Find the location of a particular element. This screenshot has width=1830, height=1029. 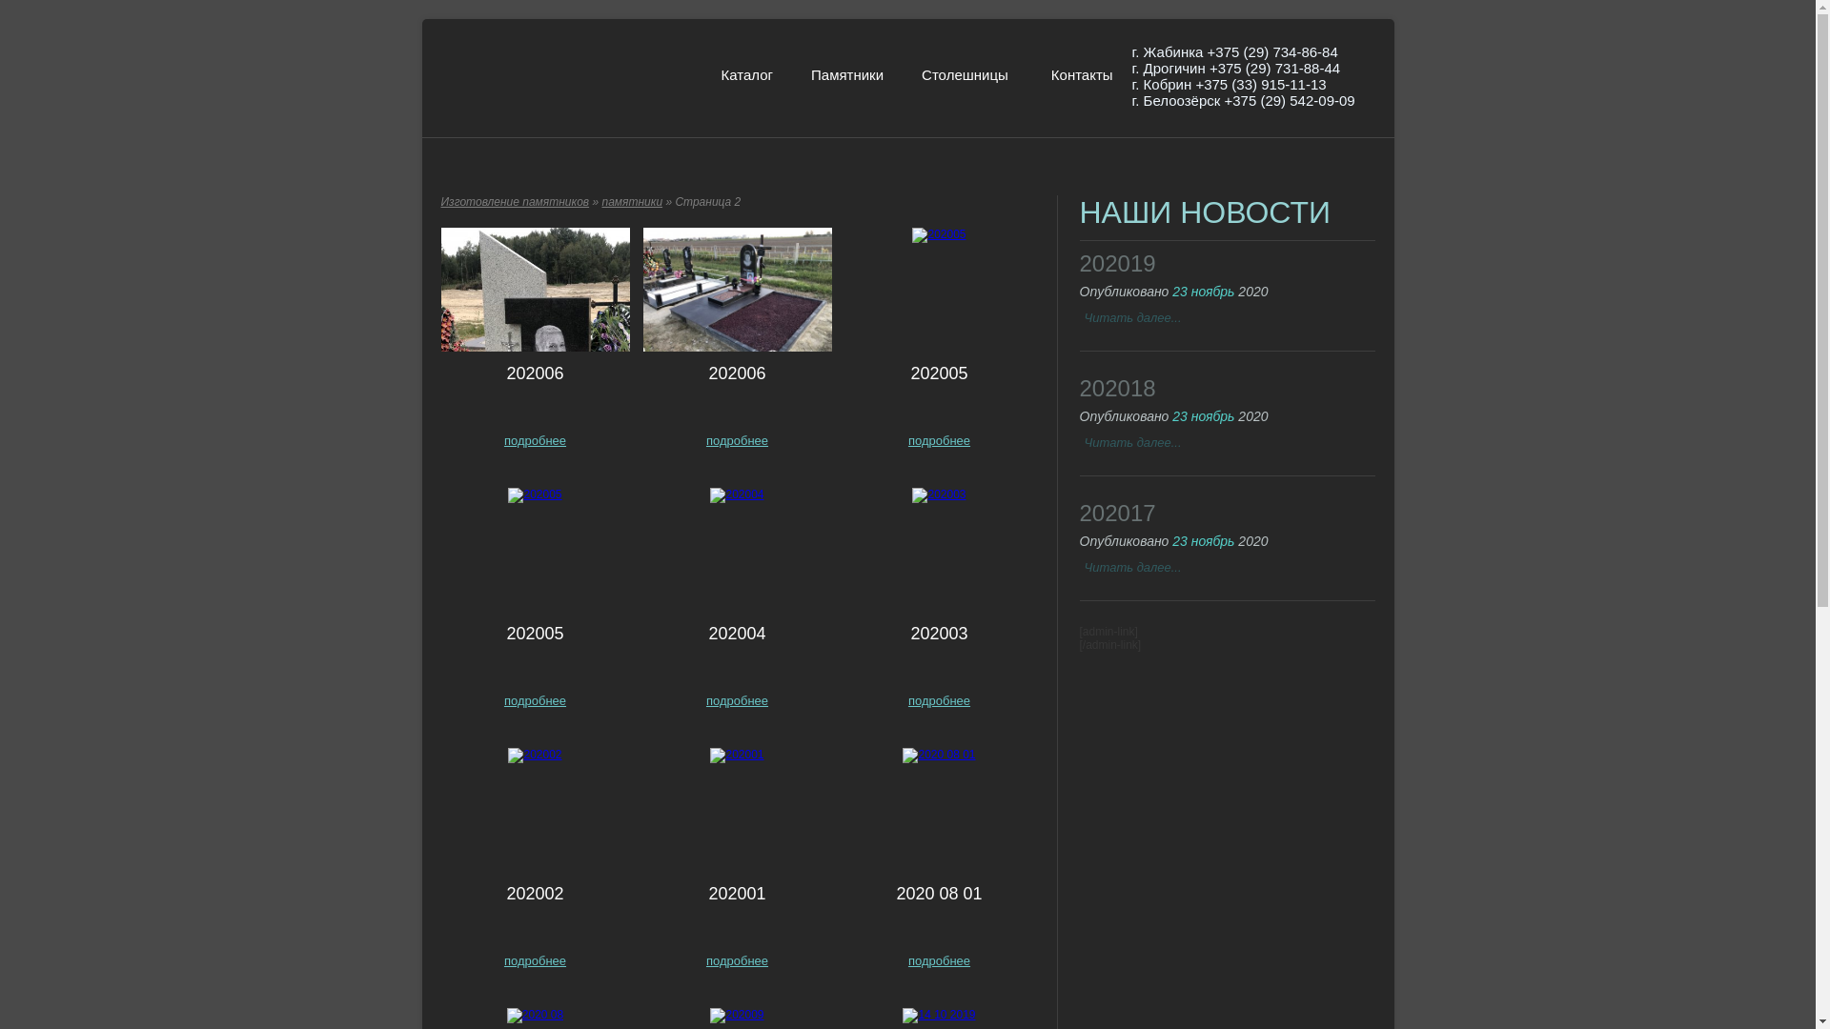

202017 is located at coordinates (1117, 513).